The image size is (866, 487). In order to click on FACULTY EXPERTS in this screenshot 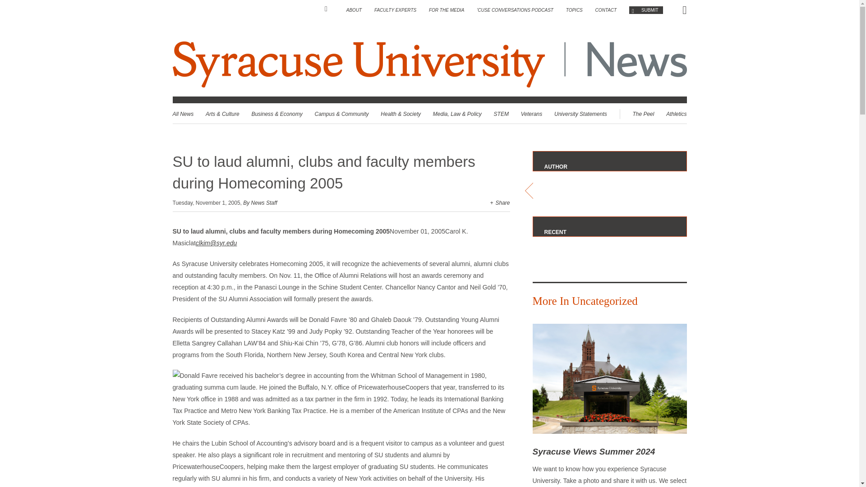, I will do `click(395, 10)`.